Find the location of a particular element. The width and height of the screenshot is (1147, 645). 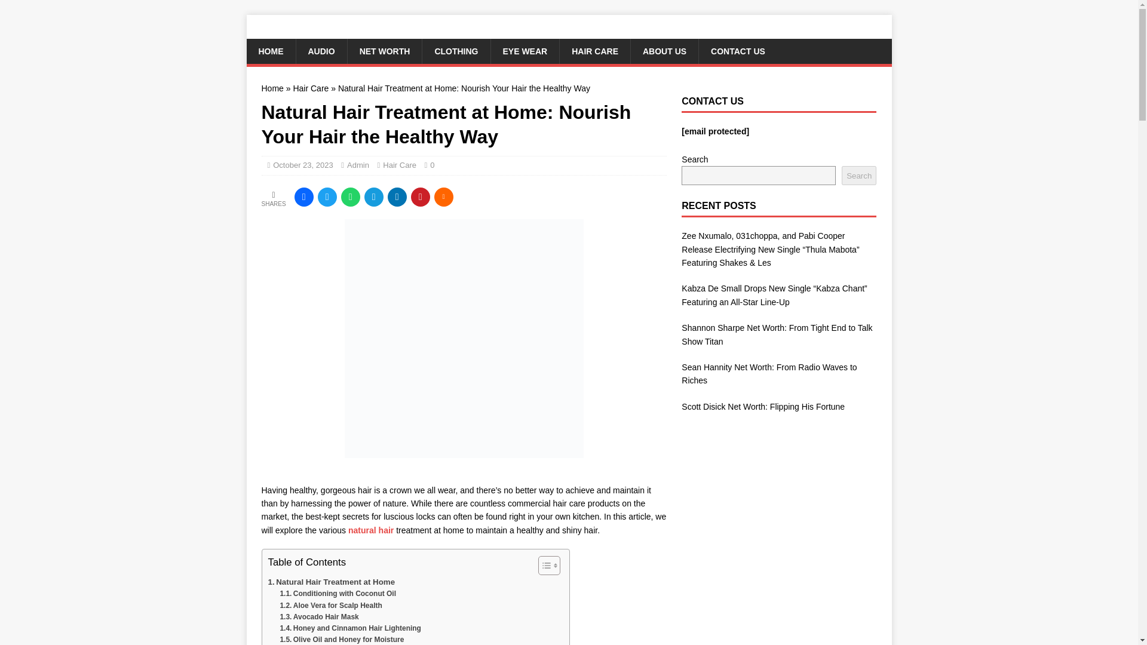

Olive Oil and Honey for Moisture is located at coordinates (342, 639).